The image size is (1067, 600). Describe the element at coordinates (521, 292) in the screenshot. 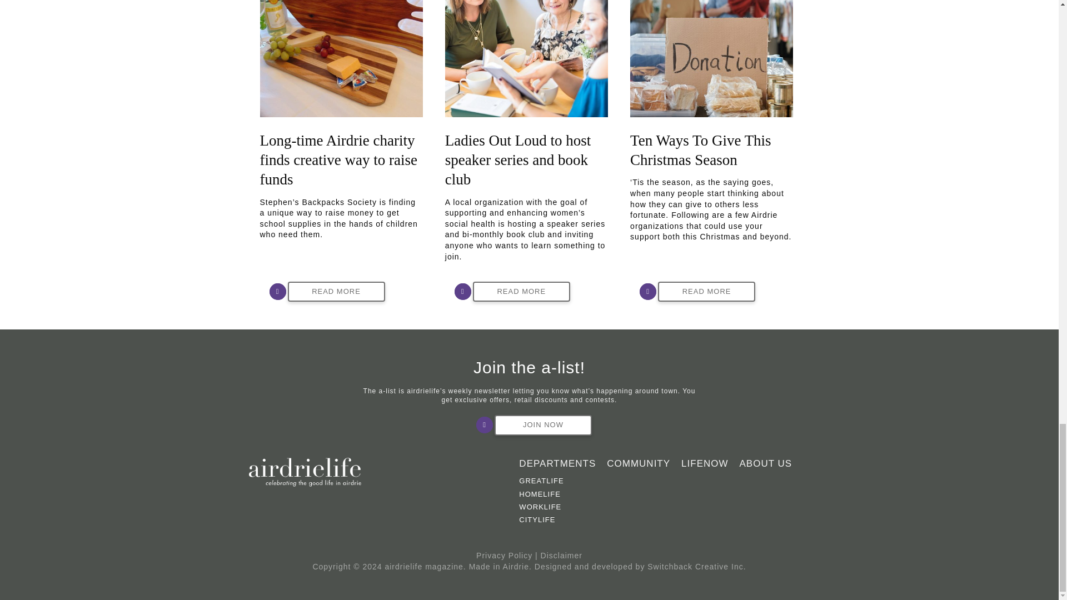

I see `READ MORE` at that location.